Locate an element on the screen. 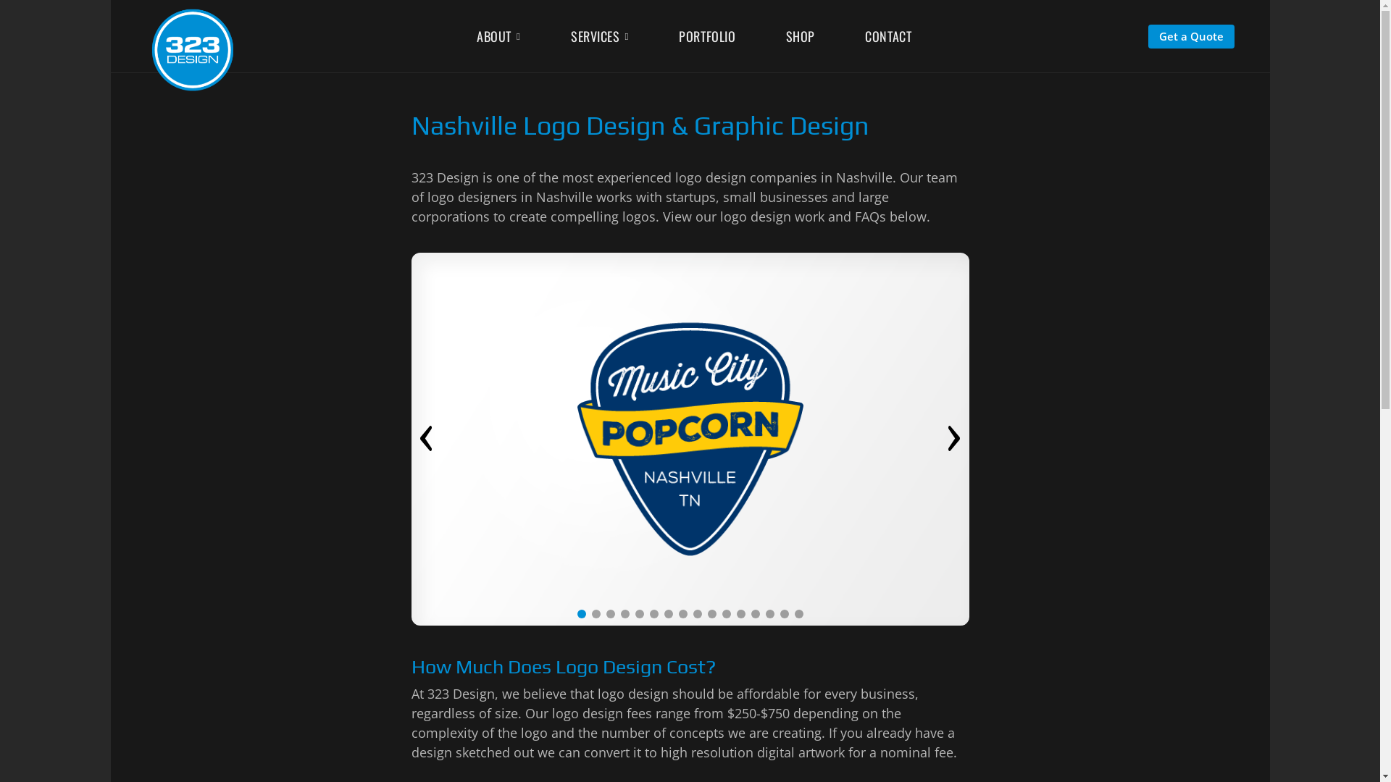 The height and width of the screenshot is (782, 1391). 4 is located at coordinates (625, 614).